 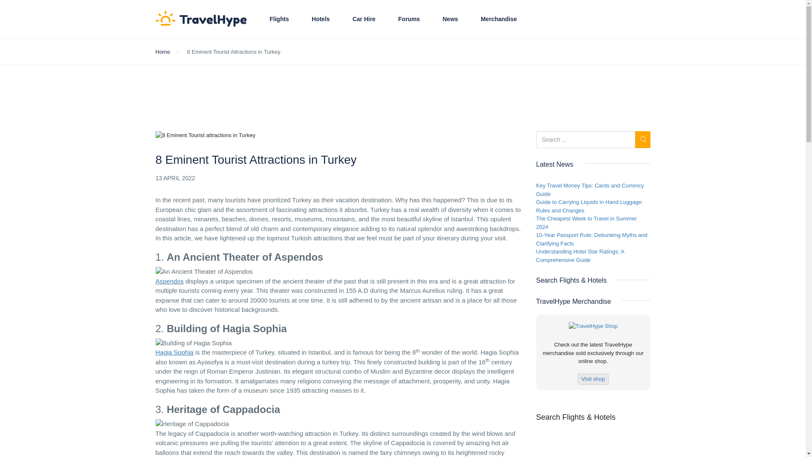 I want to click on Merchandise, so click(x=499, y=19).